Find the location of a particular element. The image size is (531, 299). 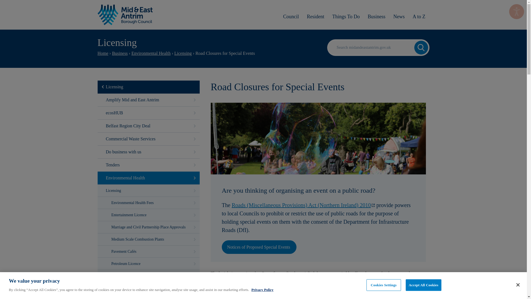

Belfast Region City Deal is located at coordinates (148, 126).